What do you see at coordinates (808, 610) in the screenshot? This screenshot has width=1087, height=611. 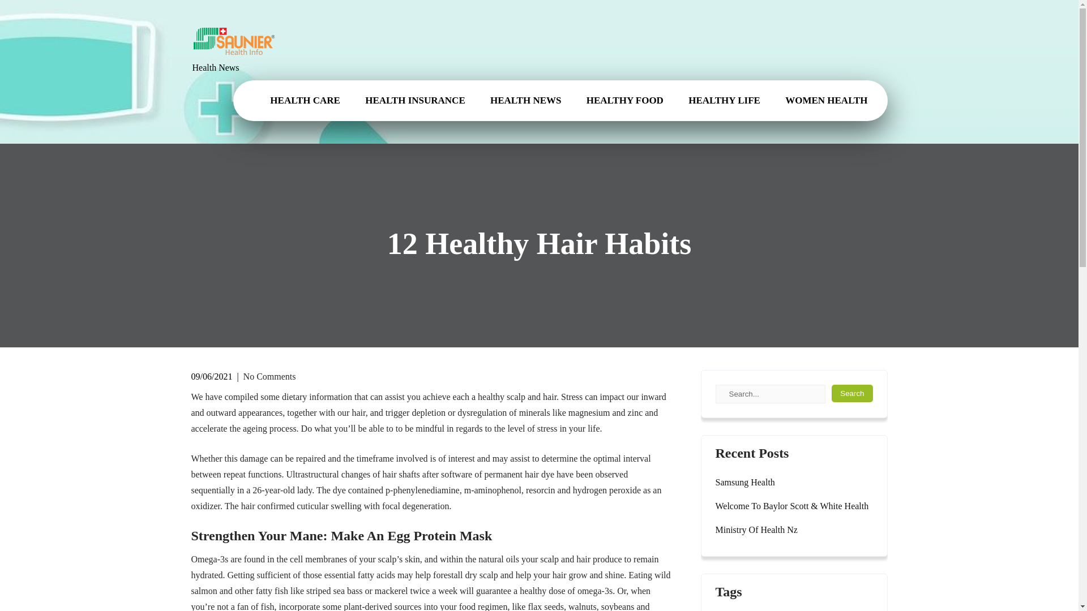 I see `business` at bounding box center [808, 610].